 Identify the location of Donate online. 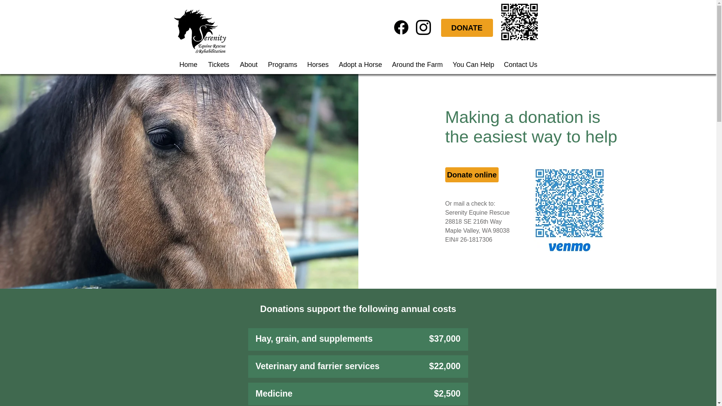
(472, 174).